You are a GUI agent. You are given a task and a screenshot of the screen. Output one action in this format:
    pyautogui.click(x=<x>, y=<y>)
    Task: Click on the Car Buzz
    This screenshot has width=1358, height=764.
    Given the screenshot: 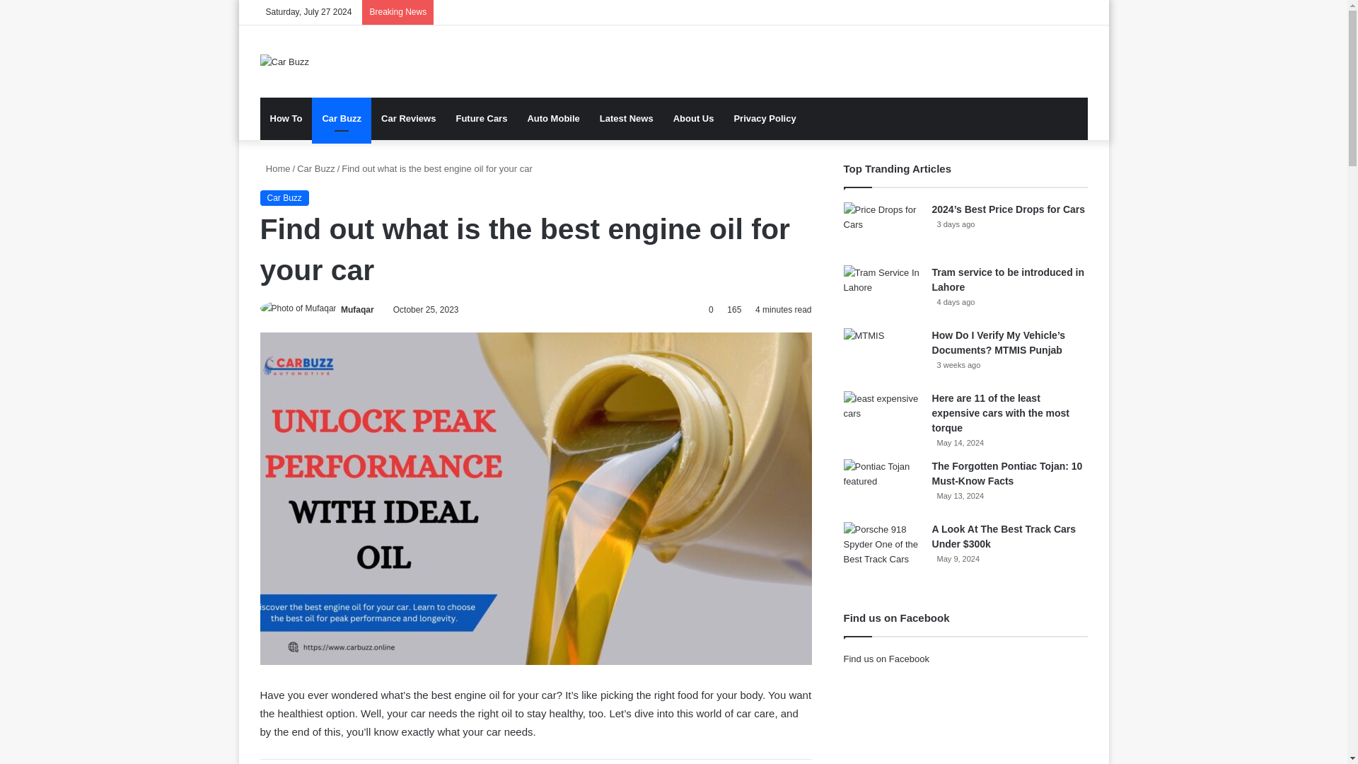 What is the action you would take?
    pyautogui.click(x=284, y=61)
    